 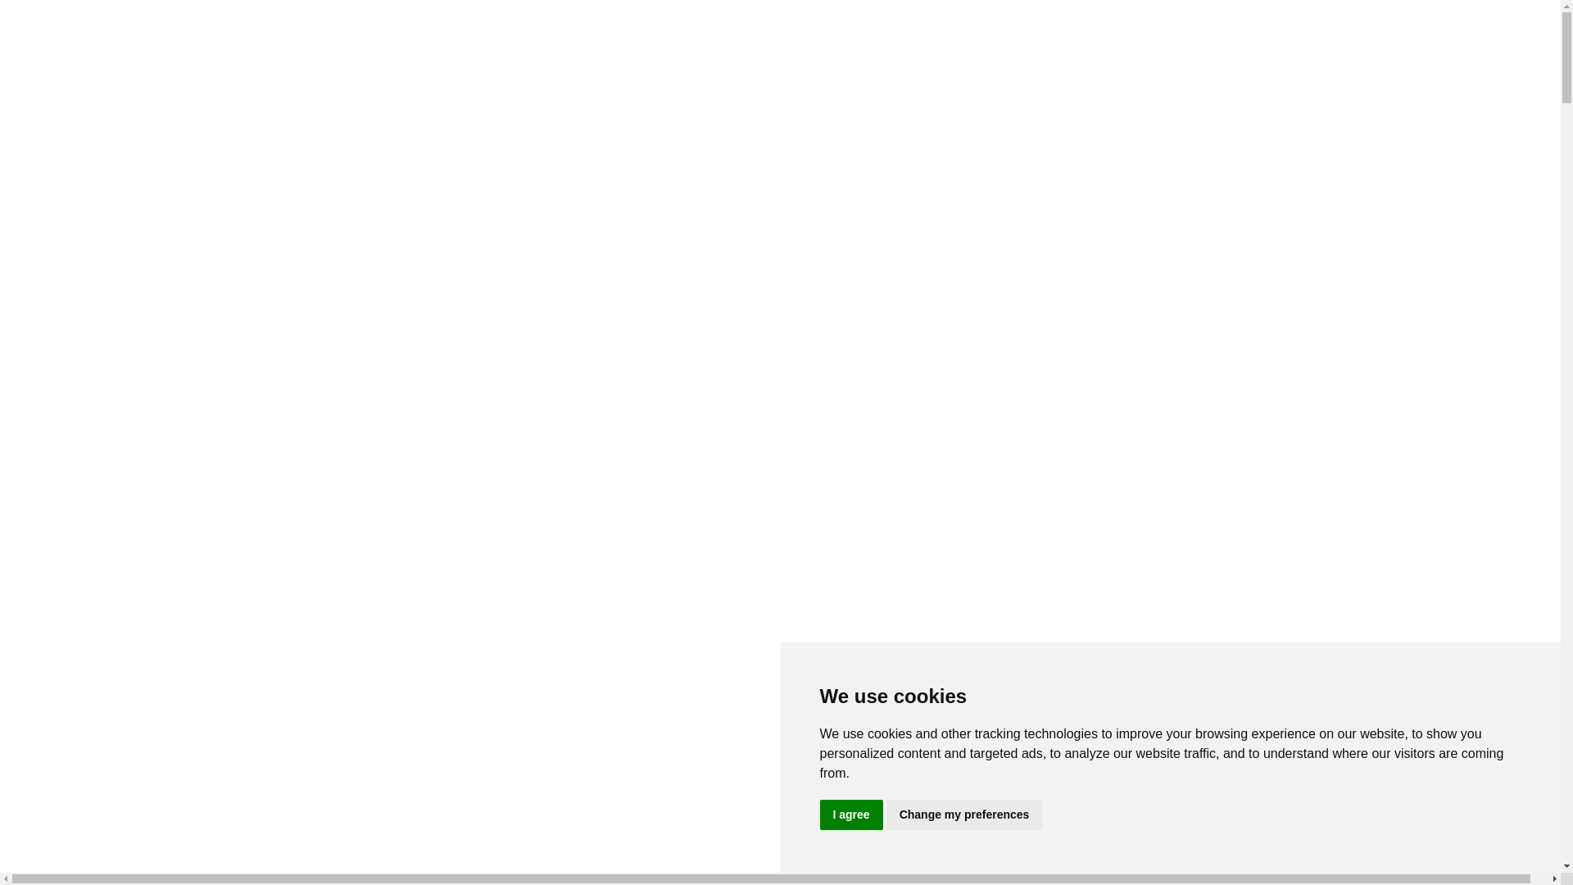 I want to click on WEB DESIGN & UX, so click(x=130, y=844).